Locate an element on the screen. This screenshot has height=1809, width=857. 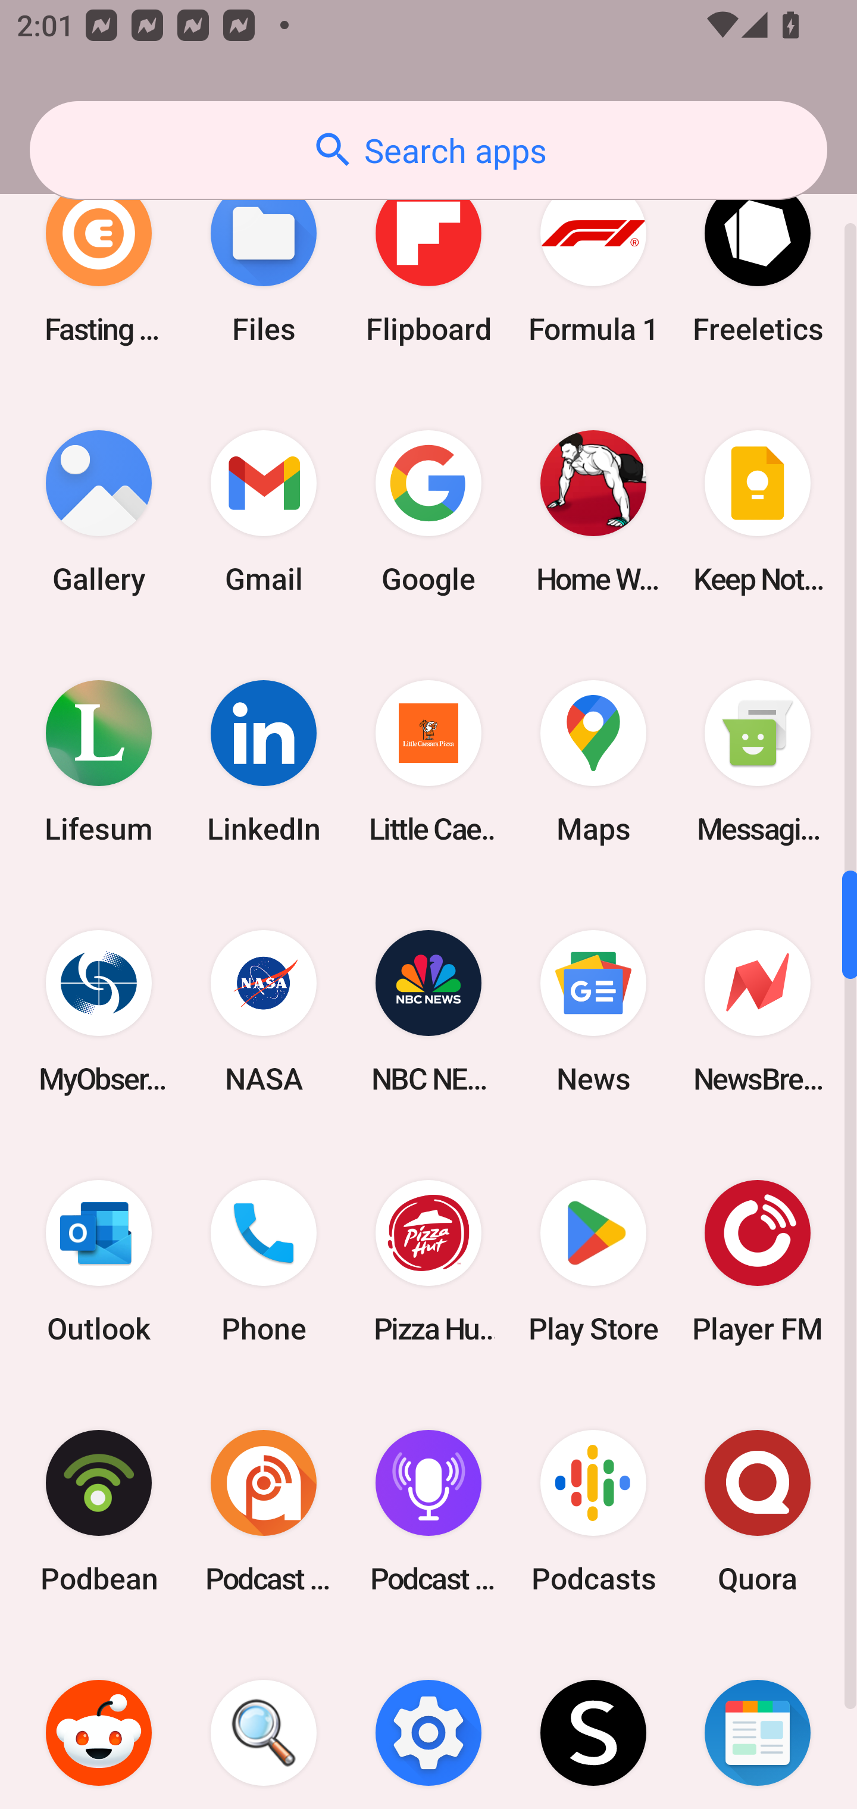
Quora is located at coordinates (758, 1511).